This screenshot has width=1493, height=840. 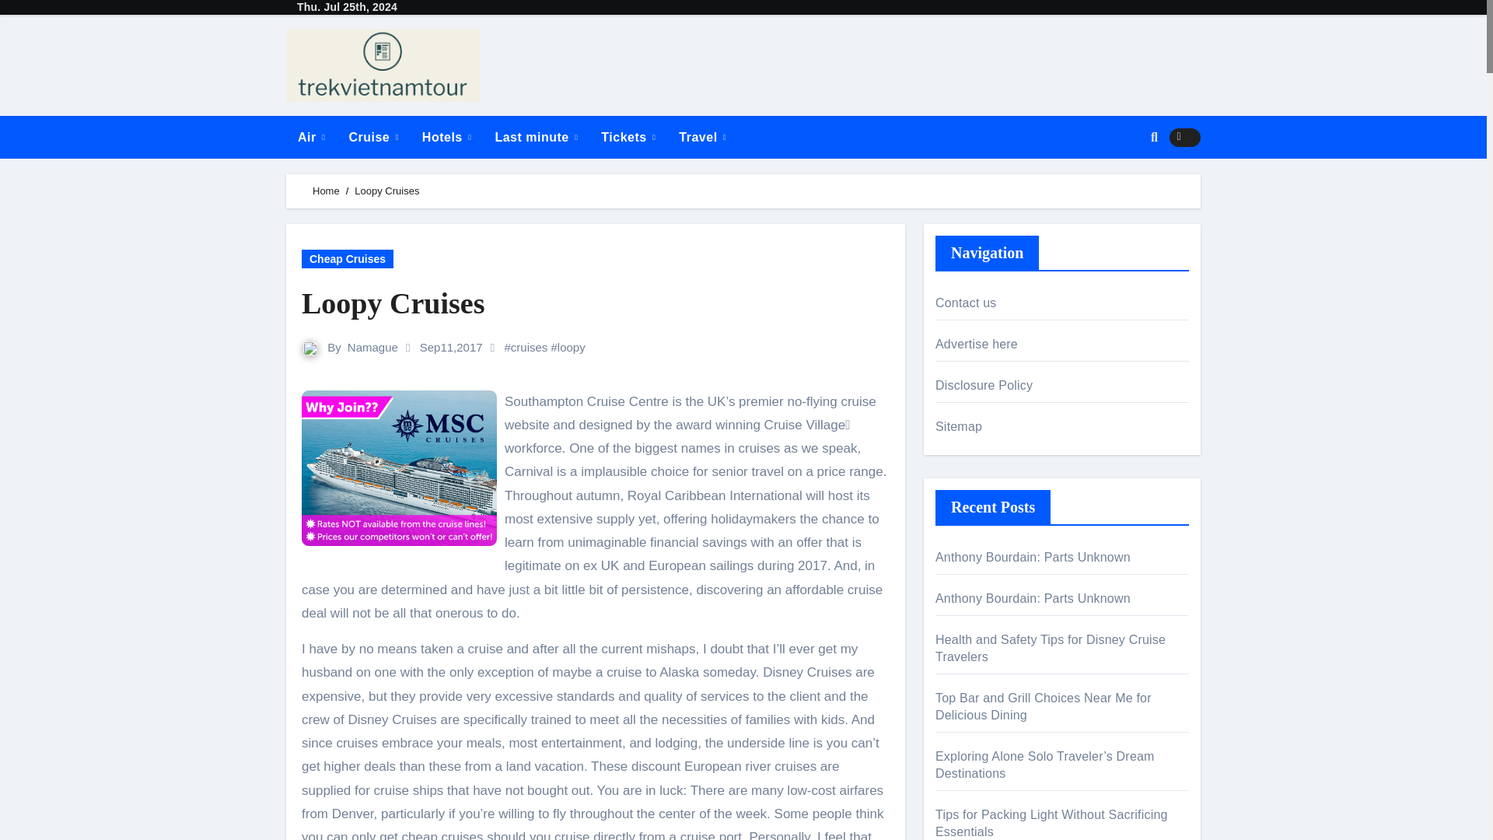 What do you see at coordinates (311, 137) in the screenshot?
I see `Air` at bounding box center [311, 137].